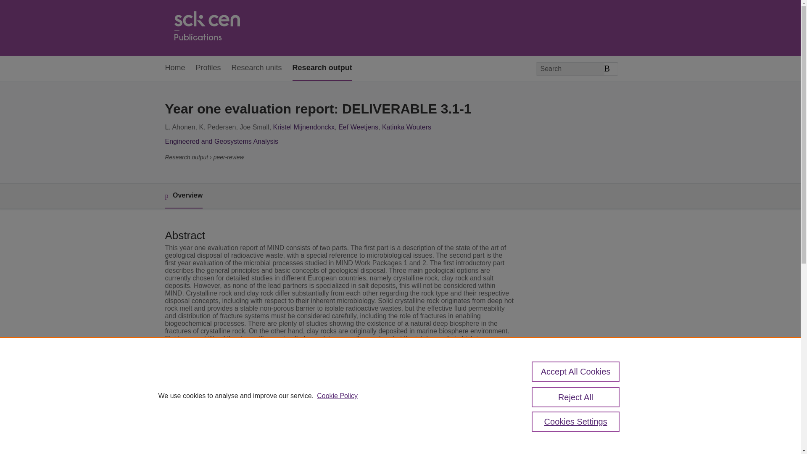 The height and width of the screenshot is (454, 807). What do you see at coordinates (221, 141) in the screenshot?
I see `Engineered and Geosystems Analysis` at bounding box center [221, 141].